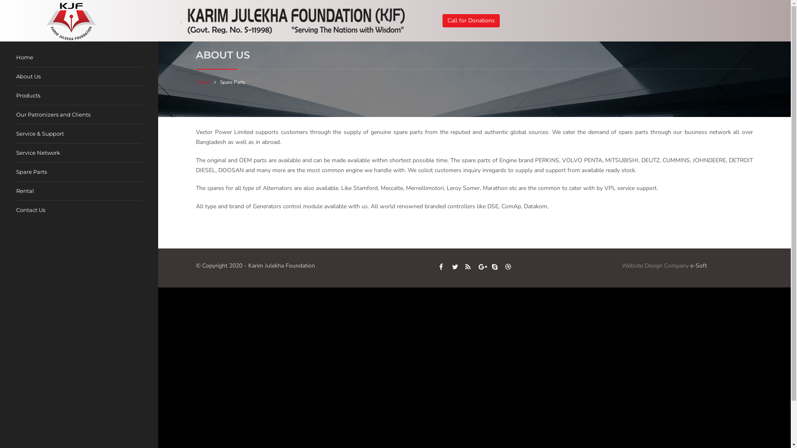  Describe the element at coordinates (32, 95) in the screenshot. I see `Products` at that location.